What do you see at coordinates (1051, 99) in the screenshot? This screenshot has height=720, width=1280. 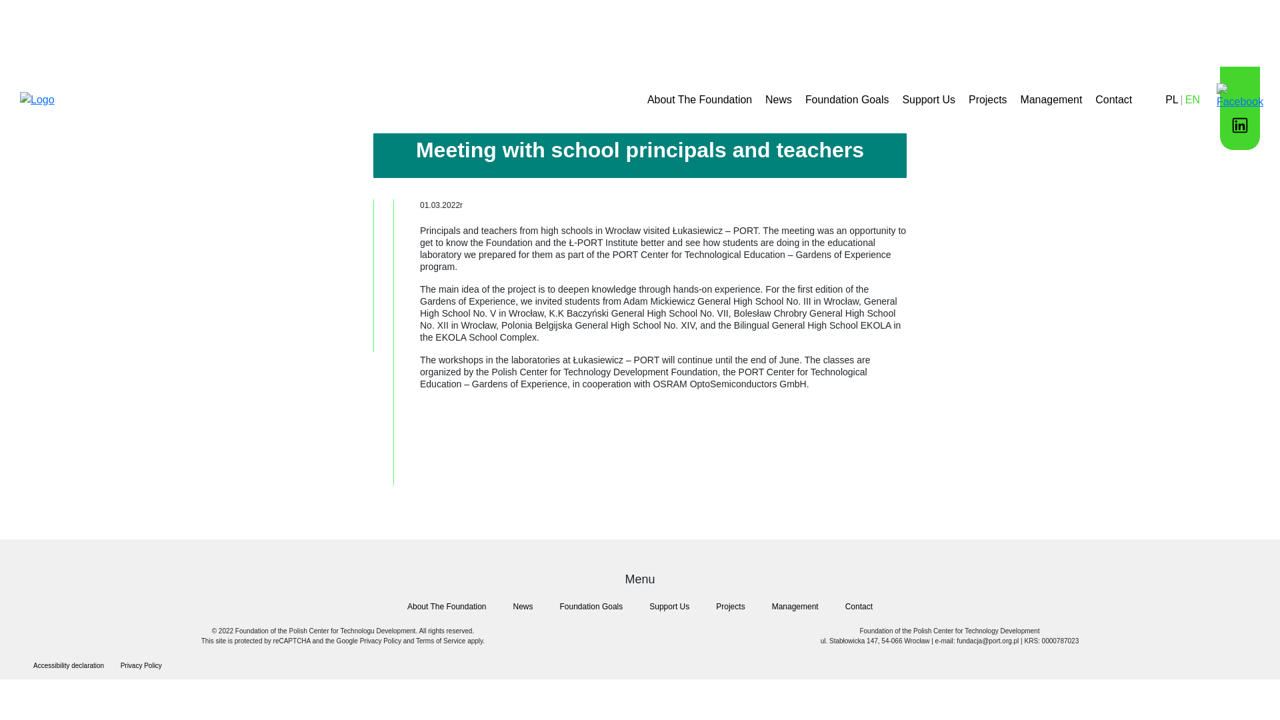 I see `Management` at bounding box center [1051, 99].